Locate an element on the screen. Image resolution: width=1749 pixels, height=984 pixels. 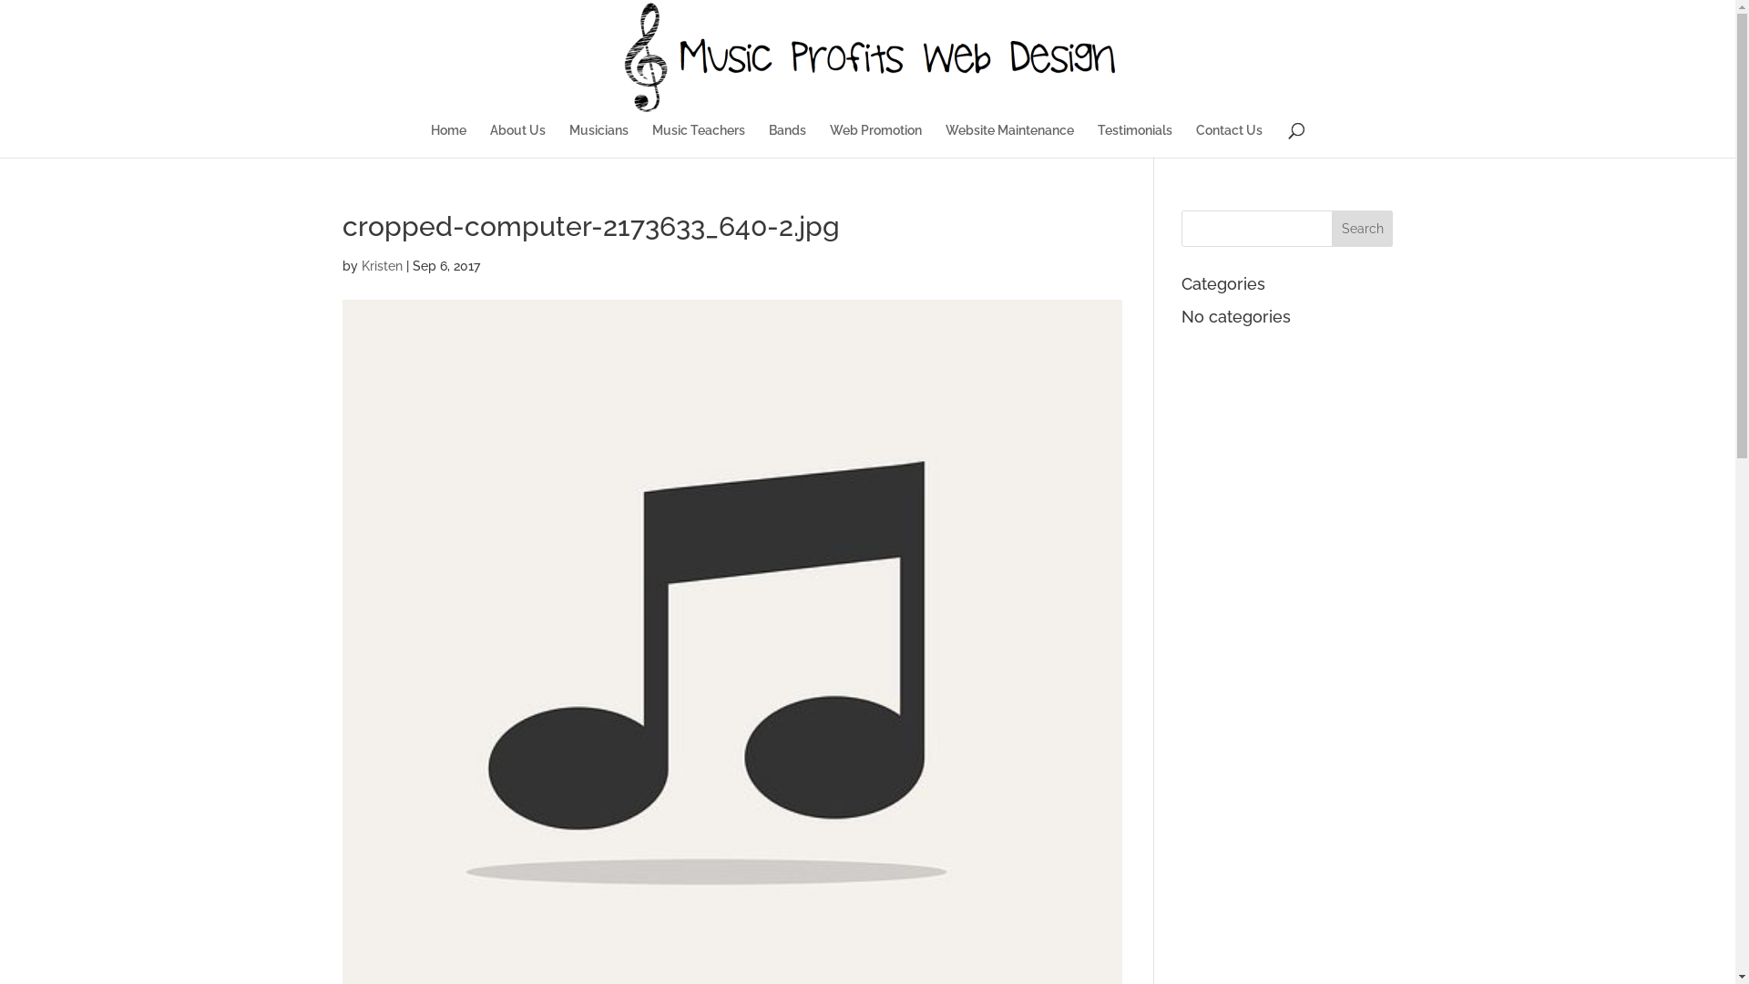
Home is located at coordinates (448, 140).